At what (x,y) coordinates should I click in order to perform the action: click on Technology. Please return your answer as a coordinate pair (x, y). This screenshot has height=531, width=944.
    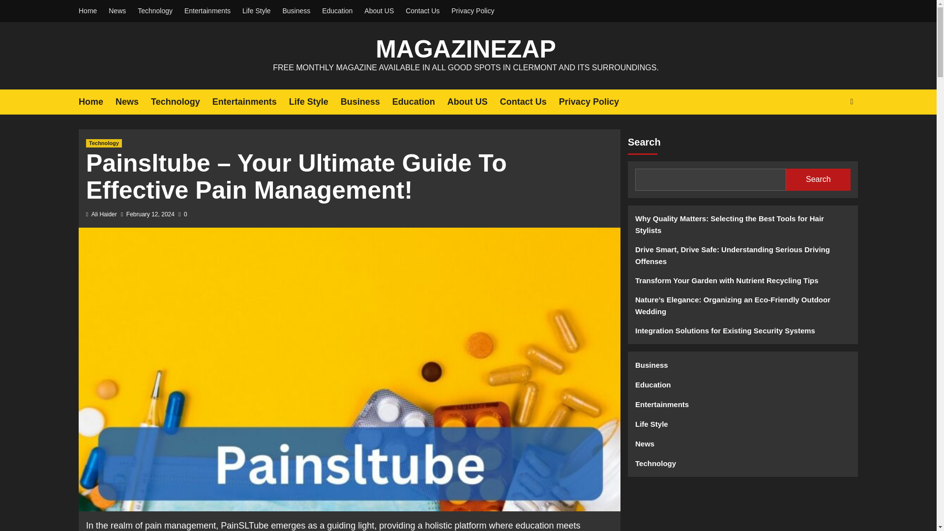
    Looking at the image, I should click on (182, 102).